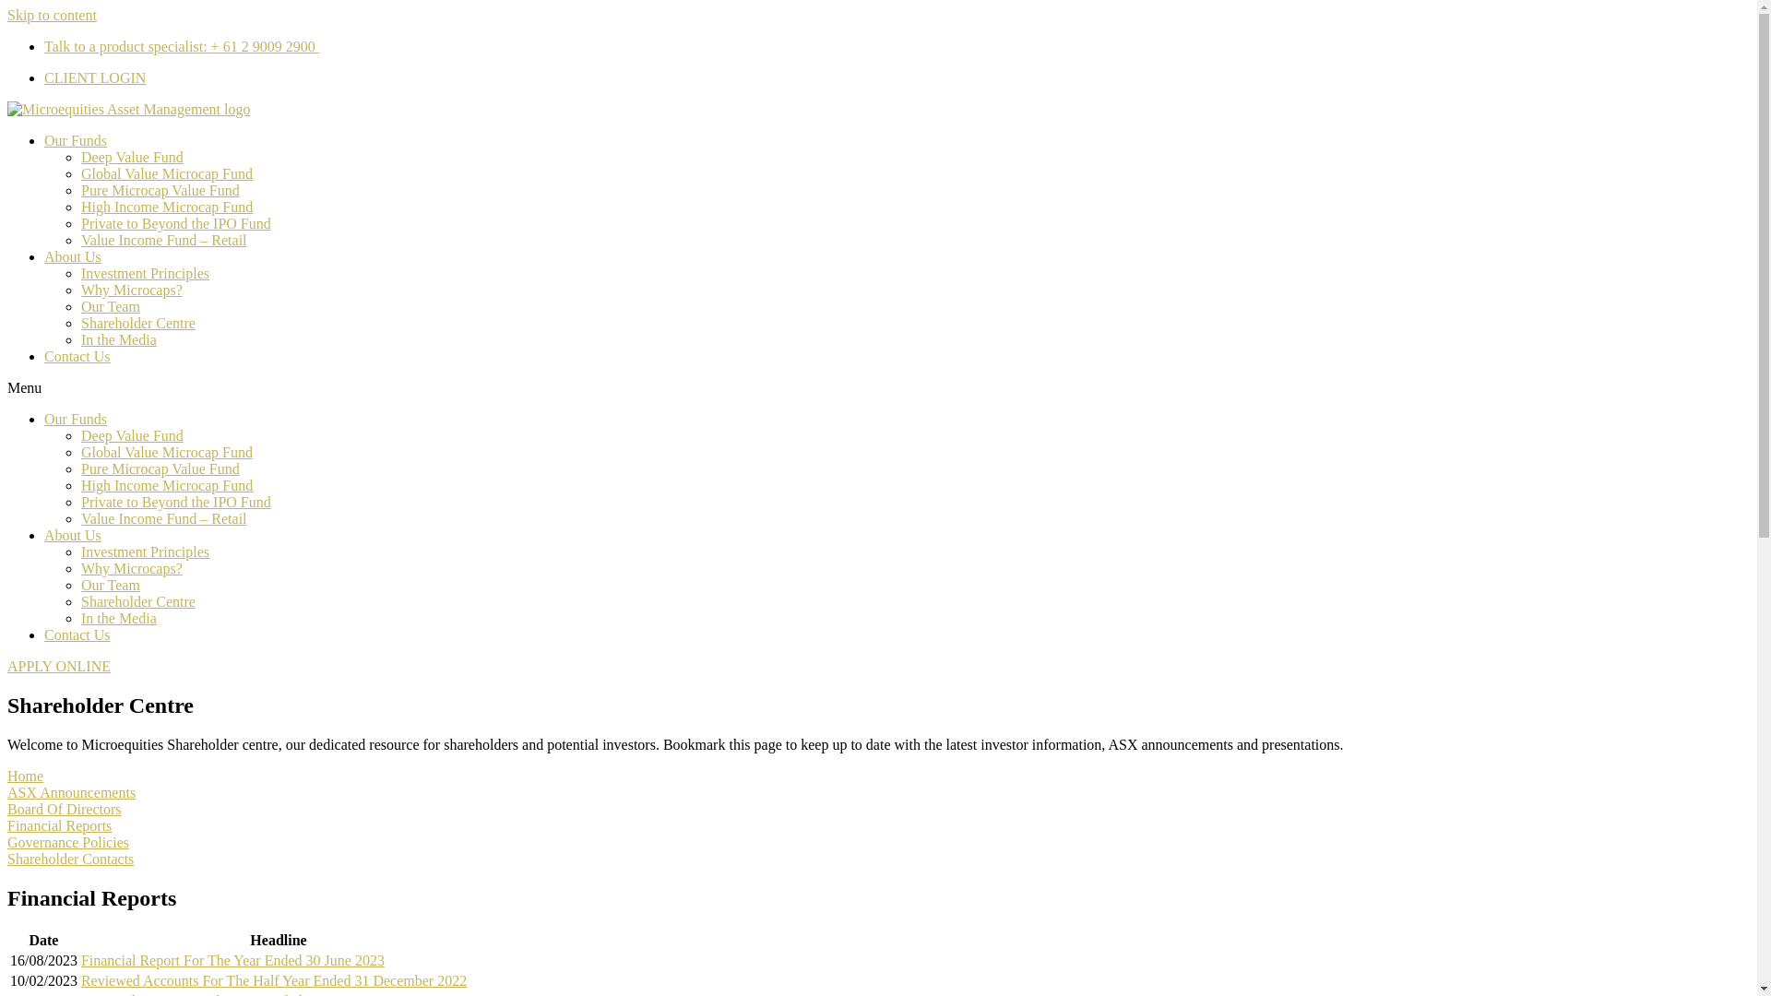 The image size is (1771, 996). Describe the element at coordinates (172, 452) in the screenshot. I see `Global Value Microcap Fund` at that location.